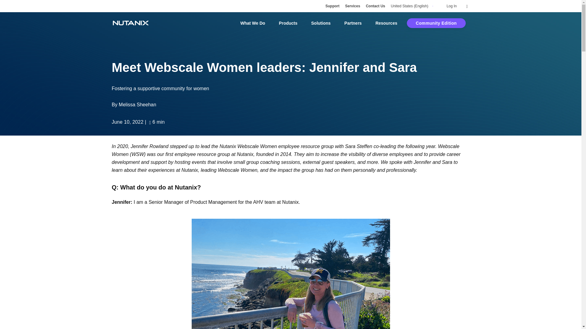  What do you see at coordinates (288, 23) in the screenshot?
I see `Products` at bounding box center [288, 23].